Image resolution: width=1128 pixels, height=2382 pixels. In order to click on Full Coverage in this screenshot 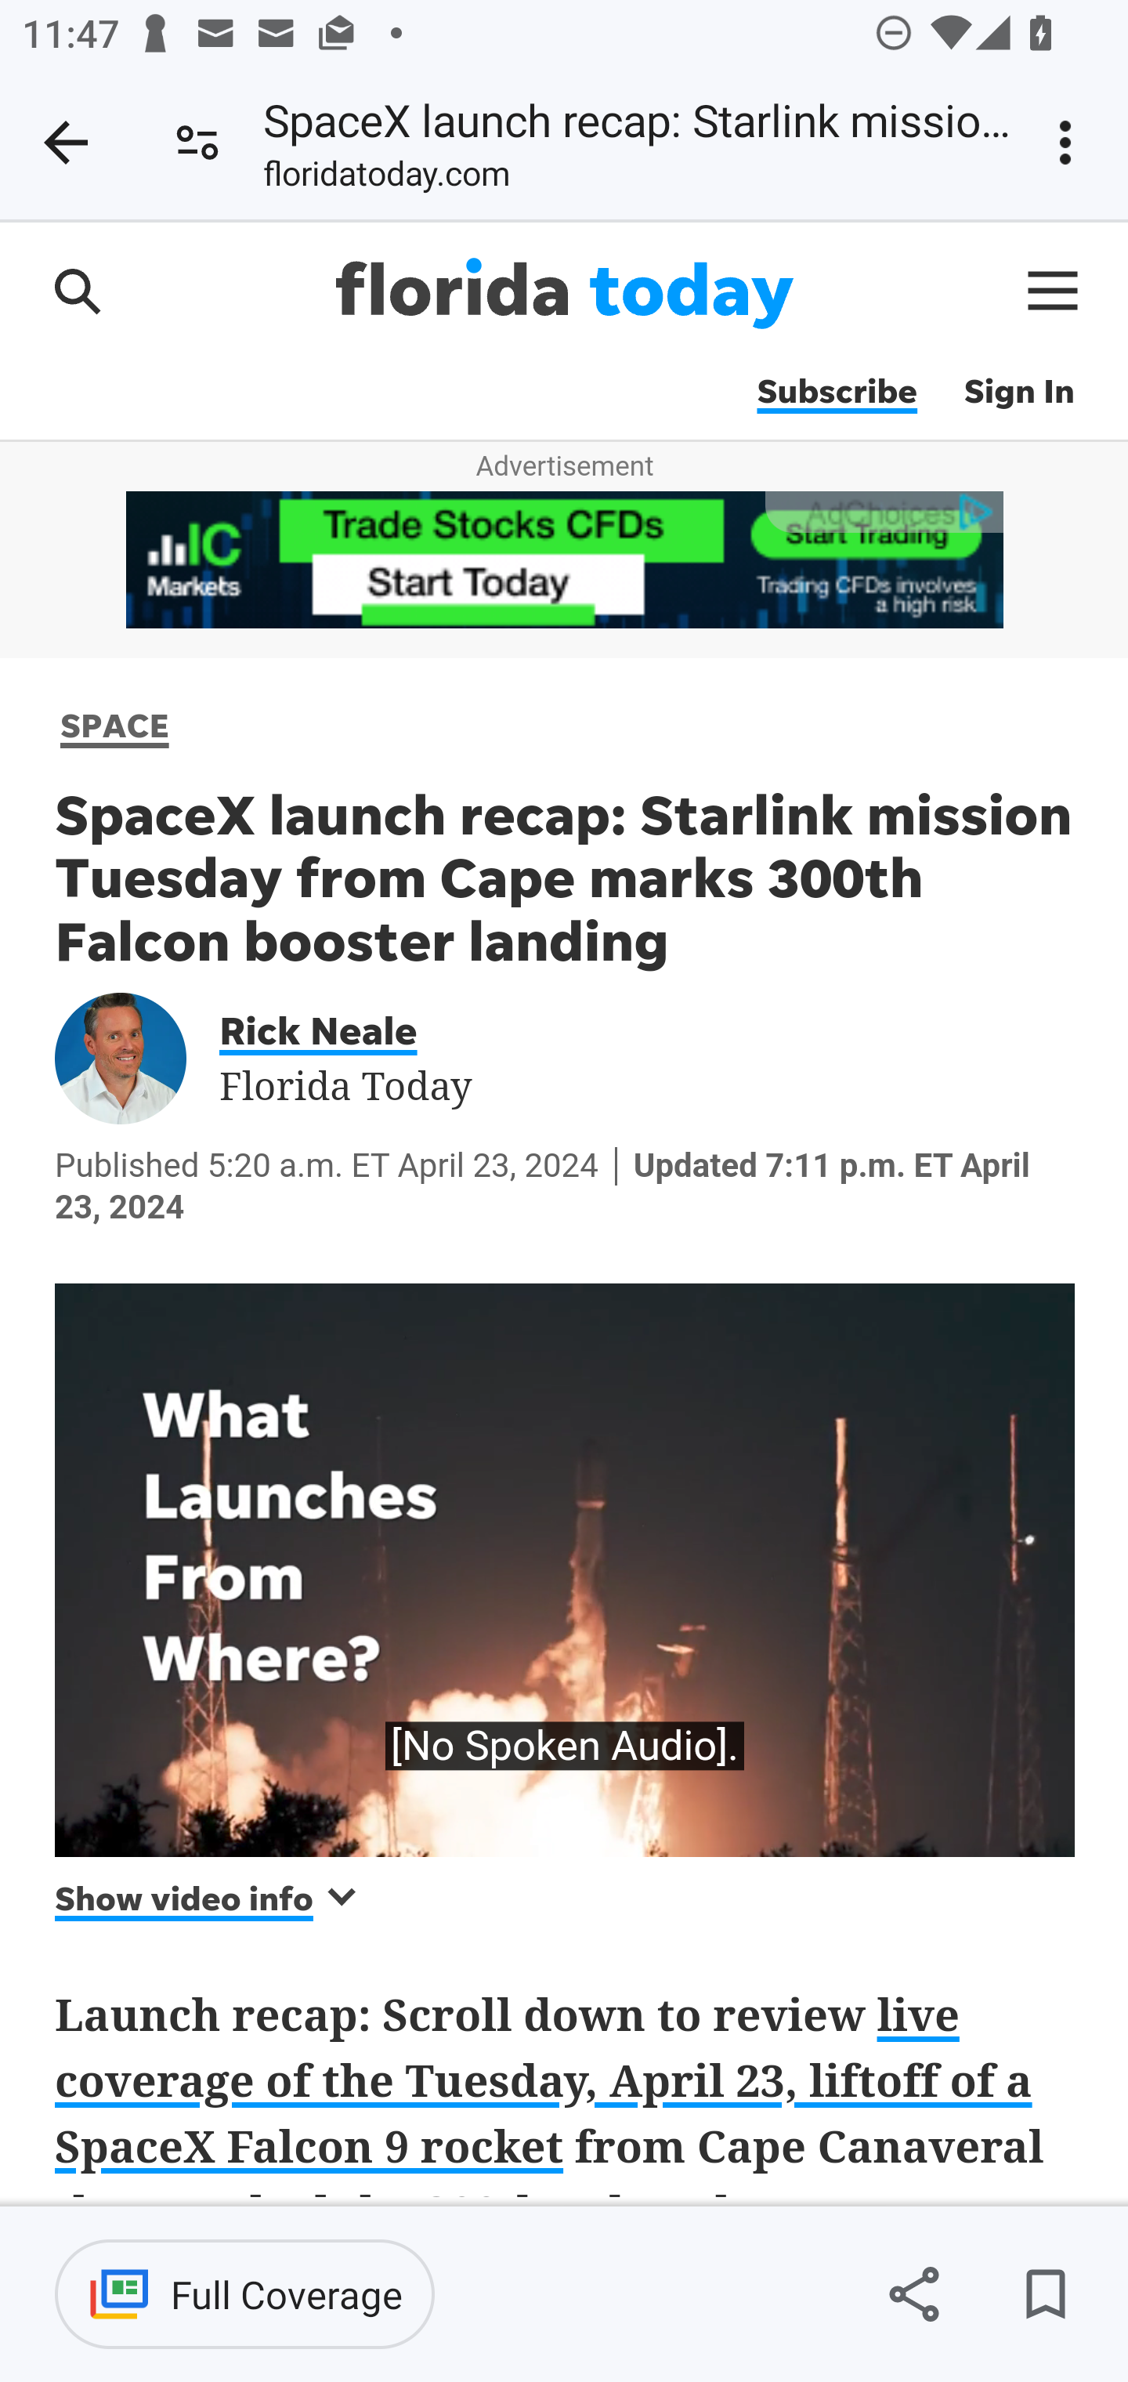, I will do `click(244, 2294)`.